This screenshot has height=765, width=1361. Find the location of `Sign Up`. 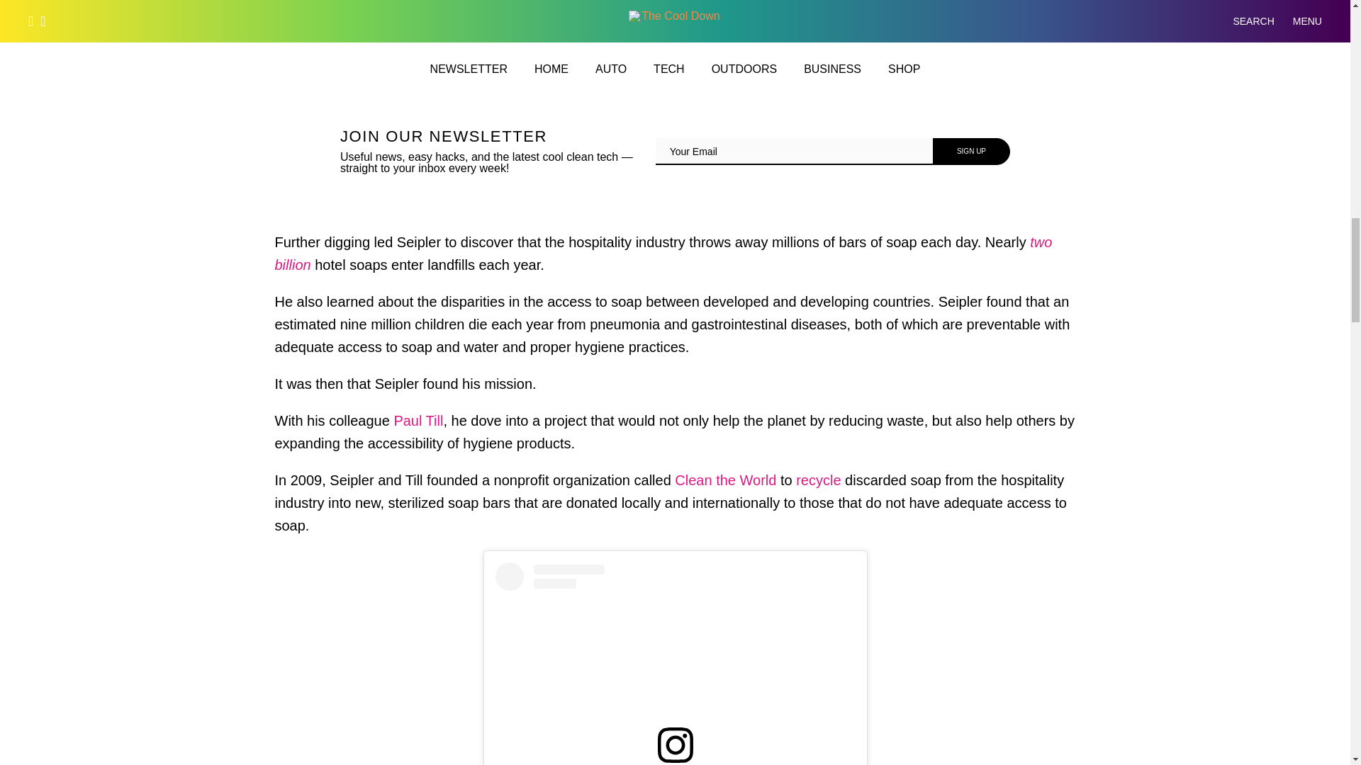

Sign Up is located at coordinates (971, 152).